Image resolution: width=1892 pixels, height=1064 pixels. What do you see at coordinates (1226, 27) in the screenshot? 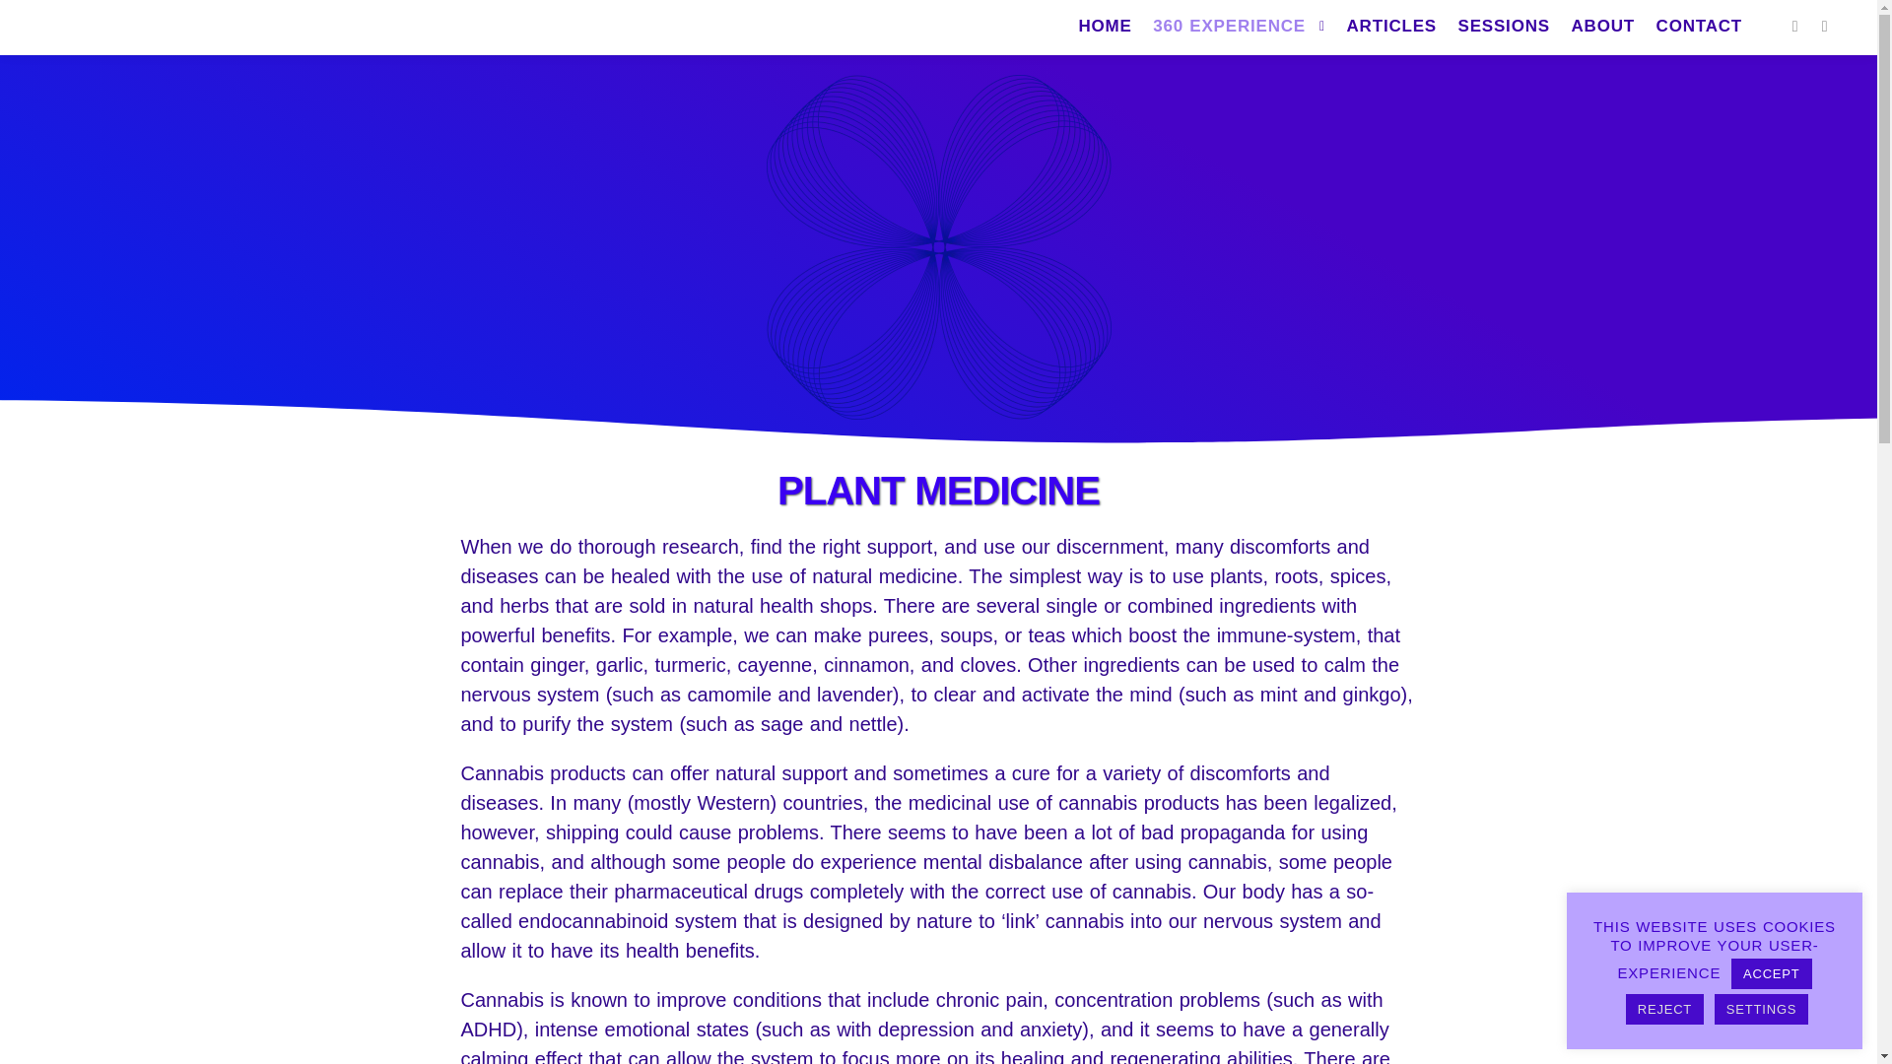
I see `360 EXPERIENCE` at bounding box center [1226, 27].